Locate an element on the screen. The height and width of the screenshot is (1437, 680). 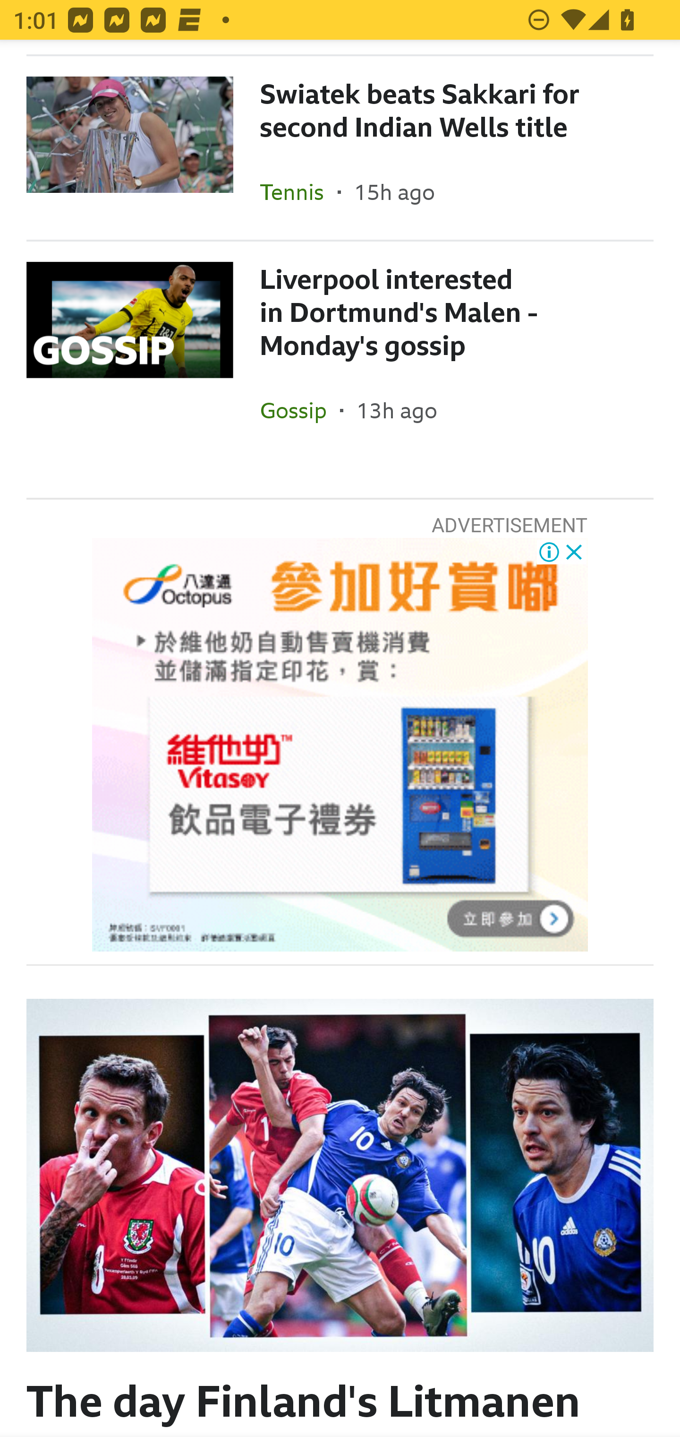
The day Finland's Litmanen walked Wales ragged is located at coordinates (340, 1201).